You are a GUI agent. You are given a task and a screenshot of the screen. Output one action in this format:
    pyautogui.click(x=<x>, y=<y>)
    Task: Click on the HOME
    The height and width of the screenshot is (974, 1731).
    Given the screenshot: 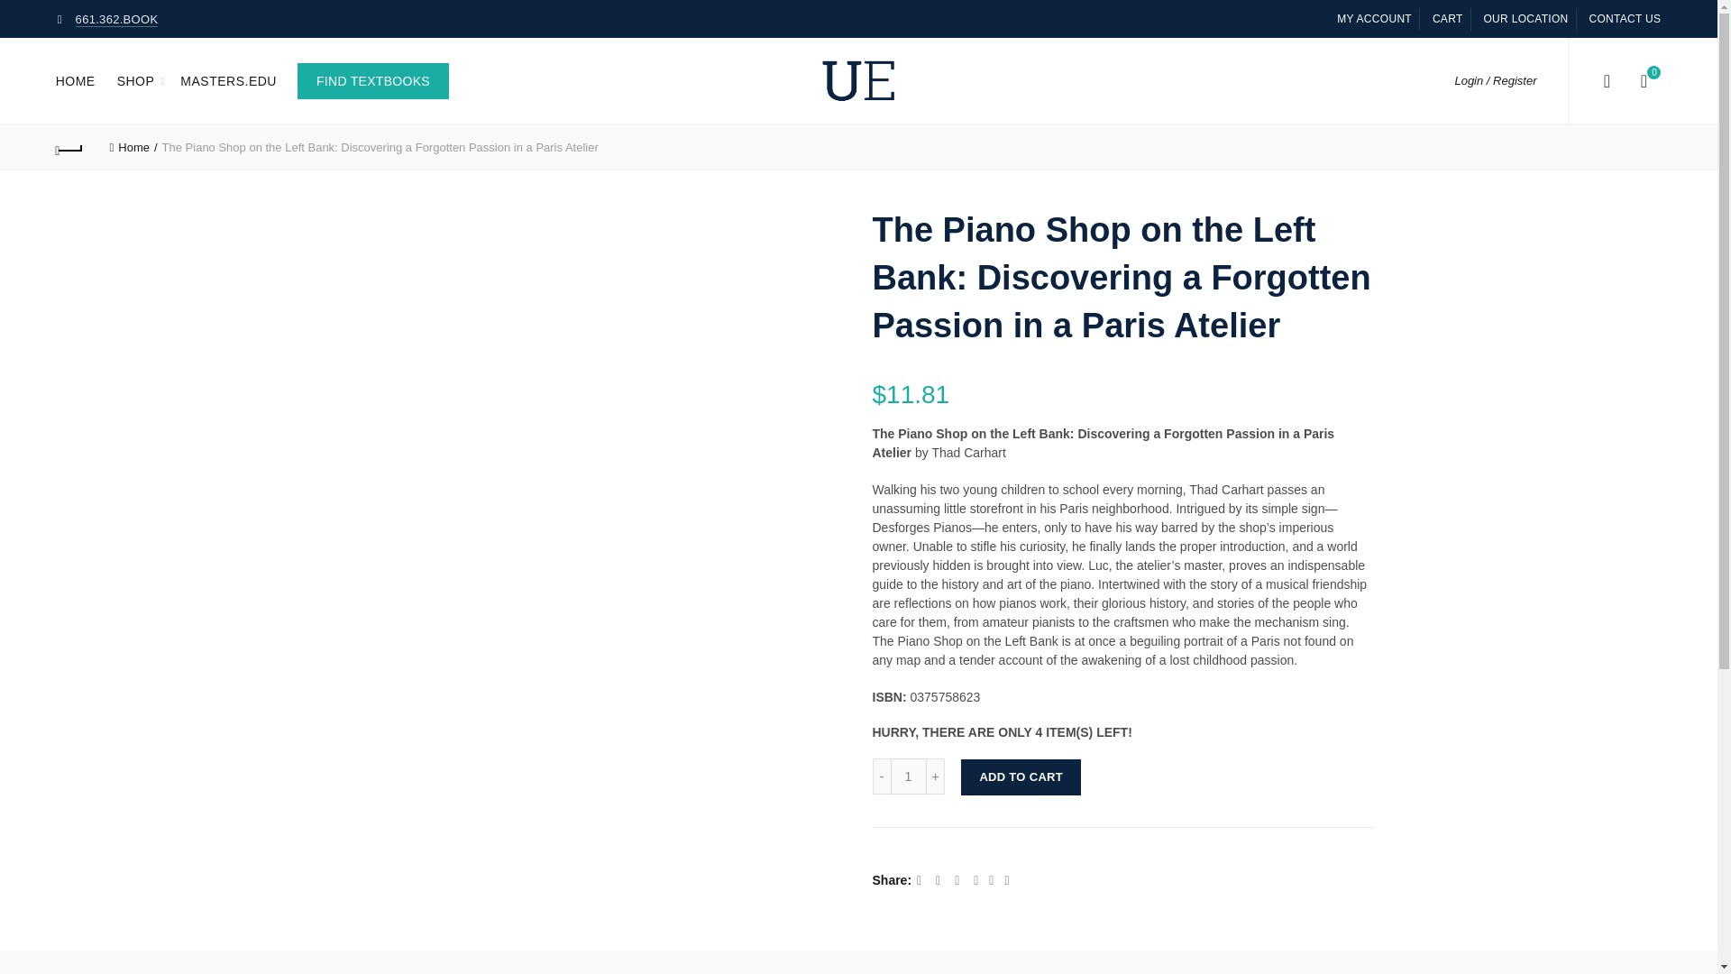 What is the action you would take?
    pyautogui.click(x=76, y=79)
    